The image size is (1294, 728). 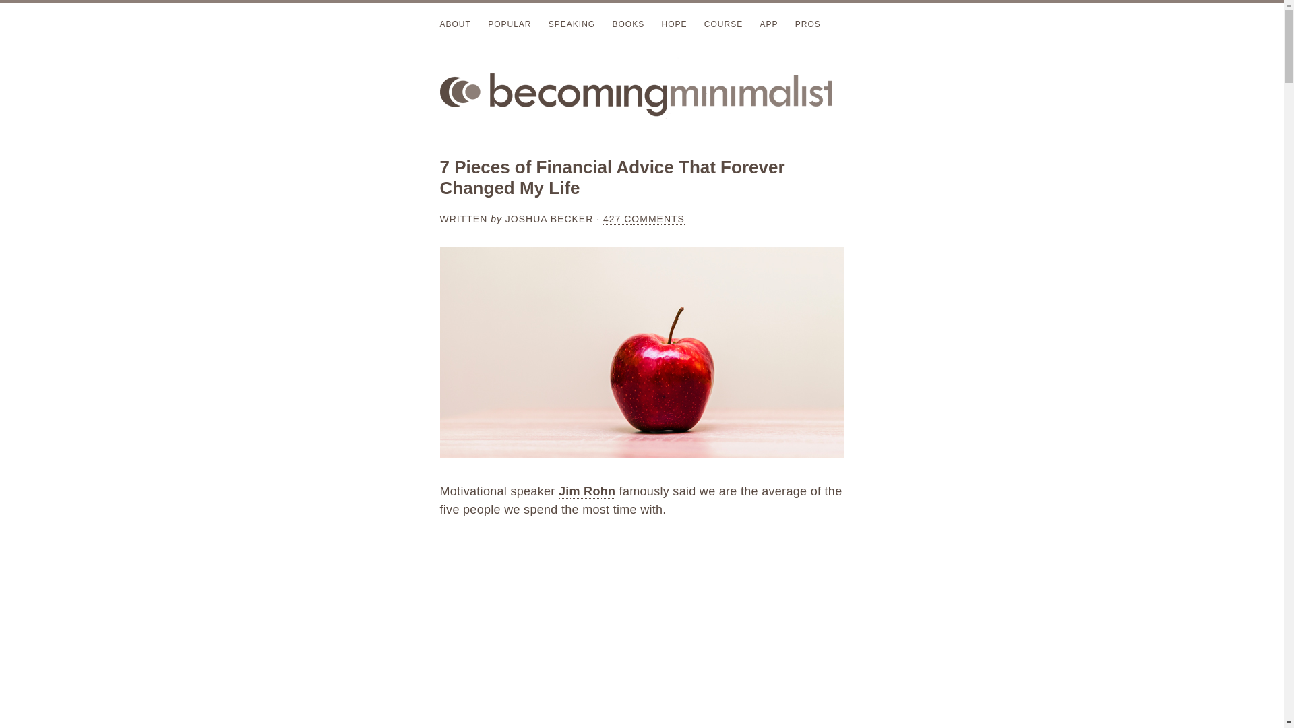 What do you see at coordinates (768, 24) in the screenshot?
I see `APP` at bounding box center [768, 24].